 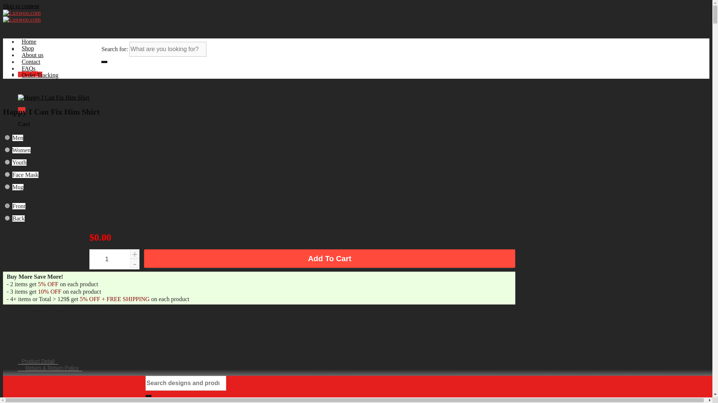 What do you see at coordinates (7, 175) in the screenshot?
I see `Face Mask` at bounding box center [7, 175].